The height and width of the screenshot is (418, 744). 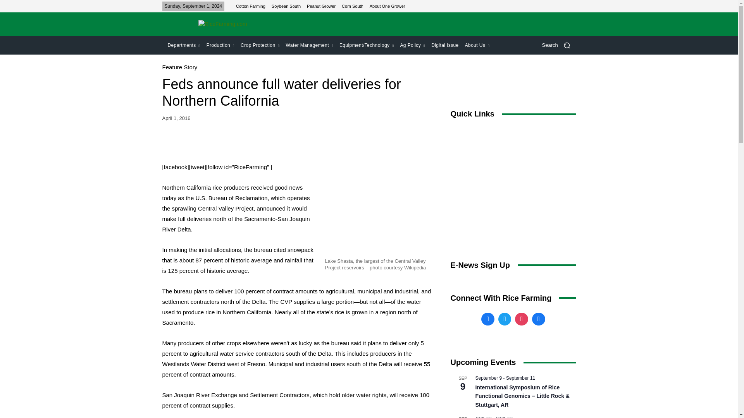 I want to click on Cotton Farming, so click(x=250, y=5).